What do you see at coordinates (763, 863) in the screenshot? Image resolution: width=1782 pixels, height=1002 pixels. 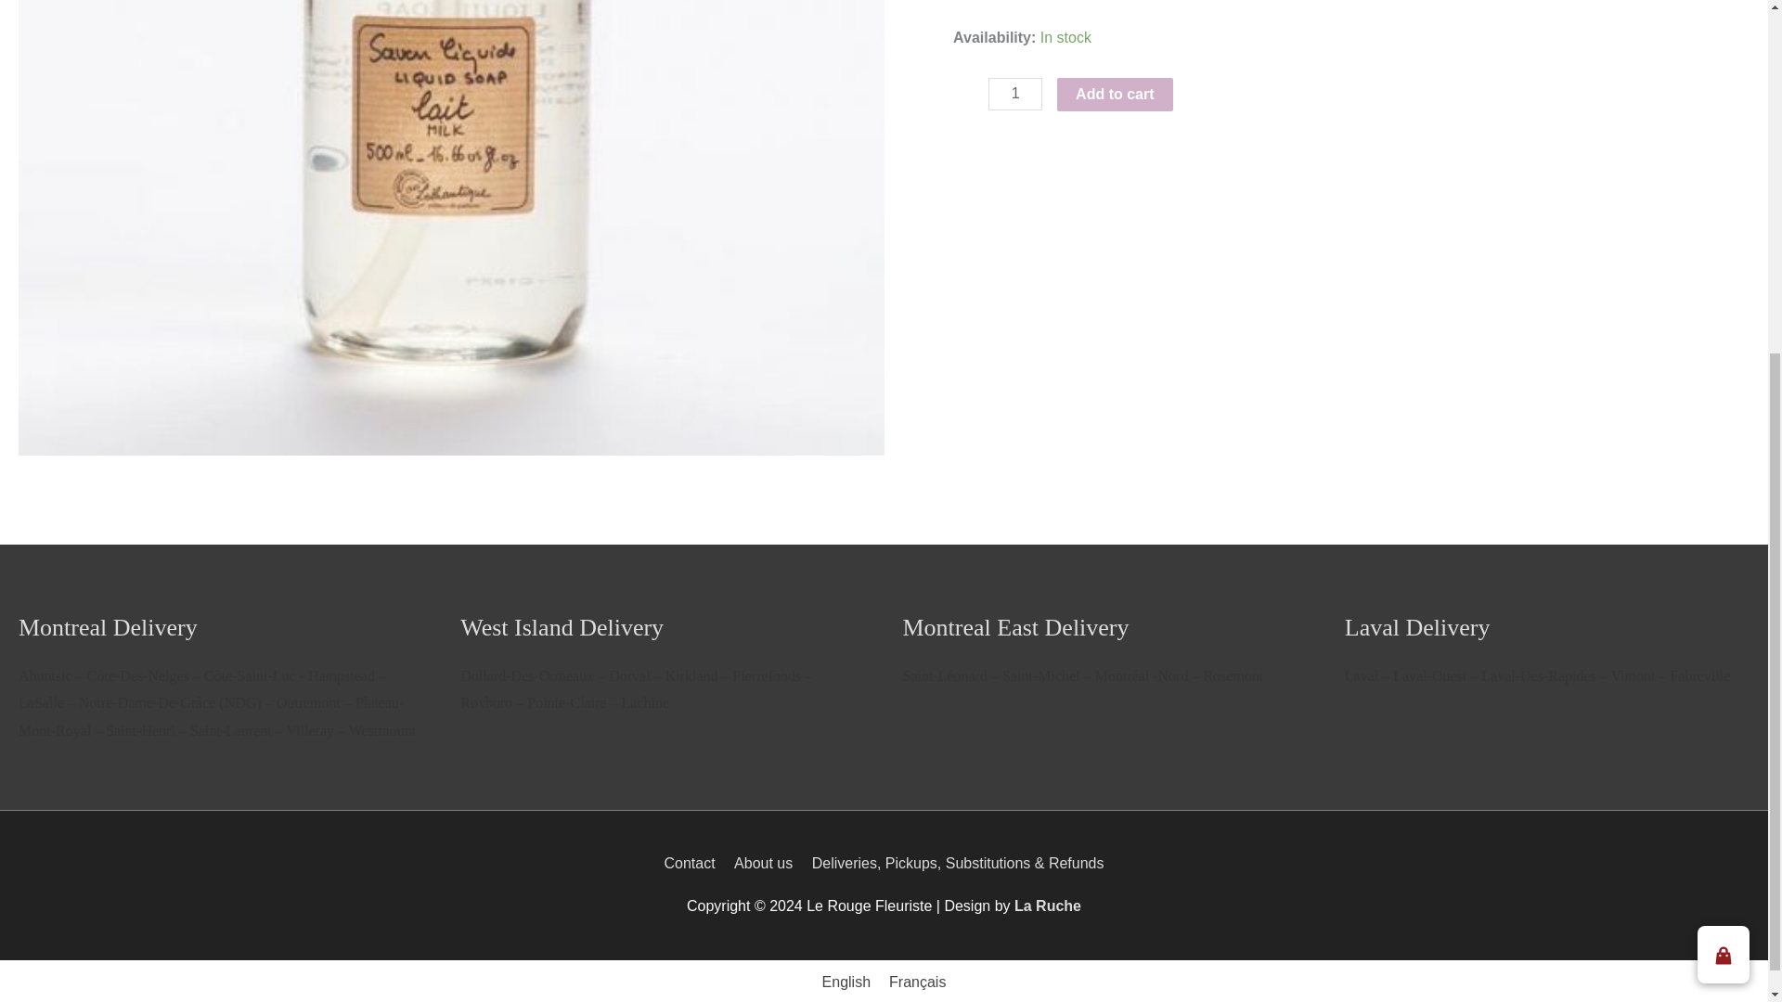 I see `About us` at bounding box center [763, 863].